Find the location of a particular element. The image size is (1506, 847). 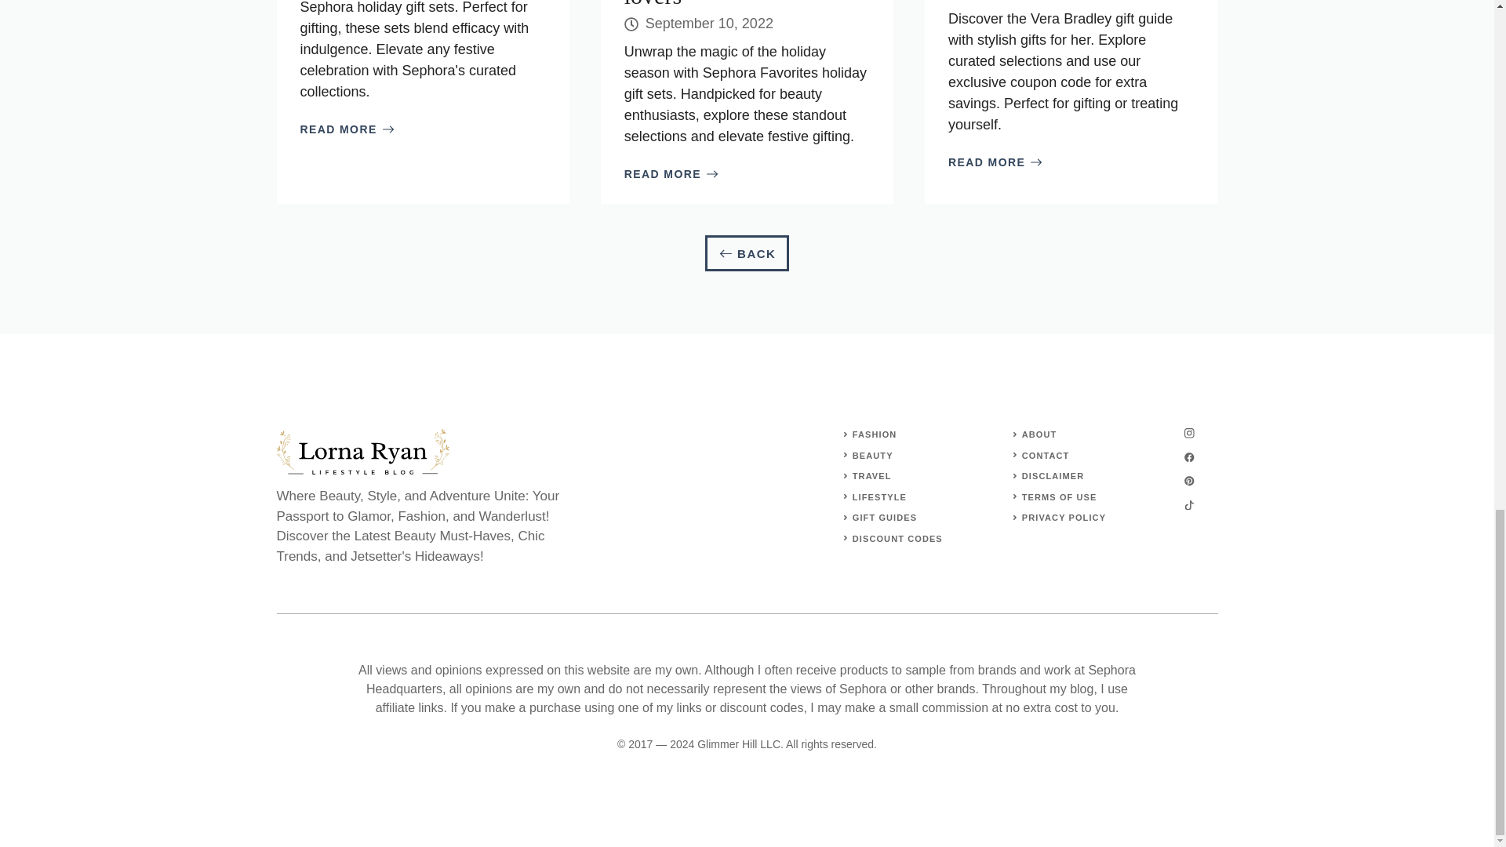

lorna-ryan-new-logo is located at coordinates (362, 451).